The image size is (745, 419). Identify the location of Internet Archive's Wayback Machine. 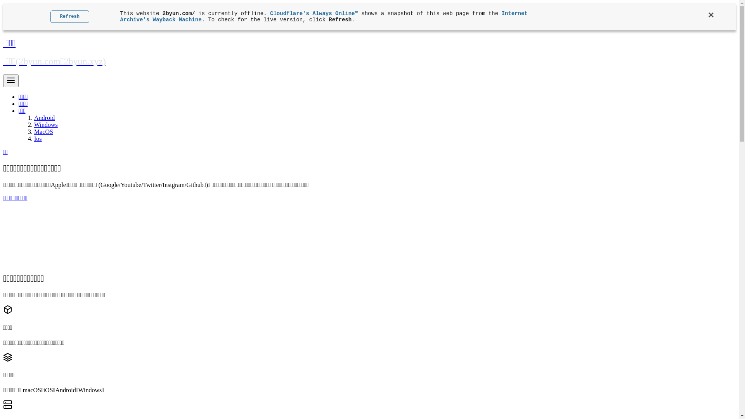
(324, 17).